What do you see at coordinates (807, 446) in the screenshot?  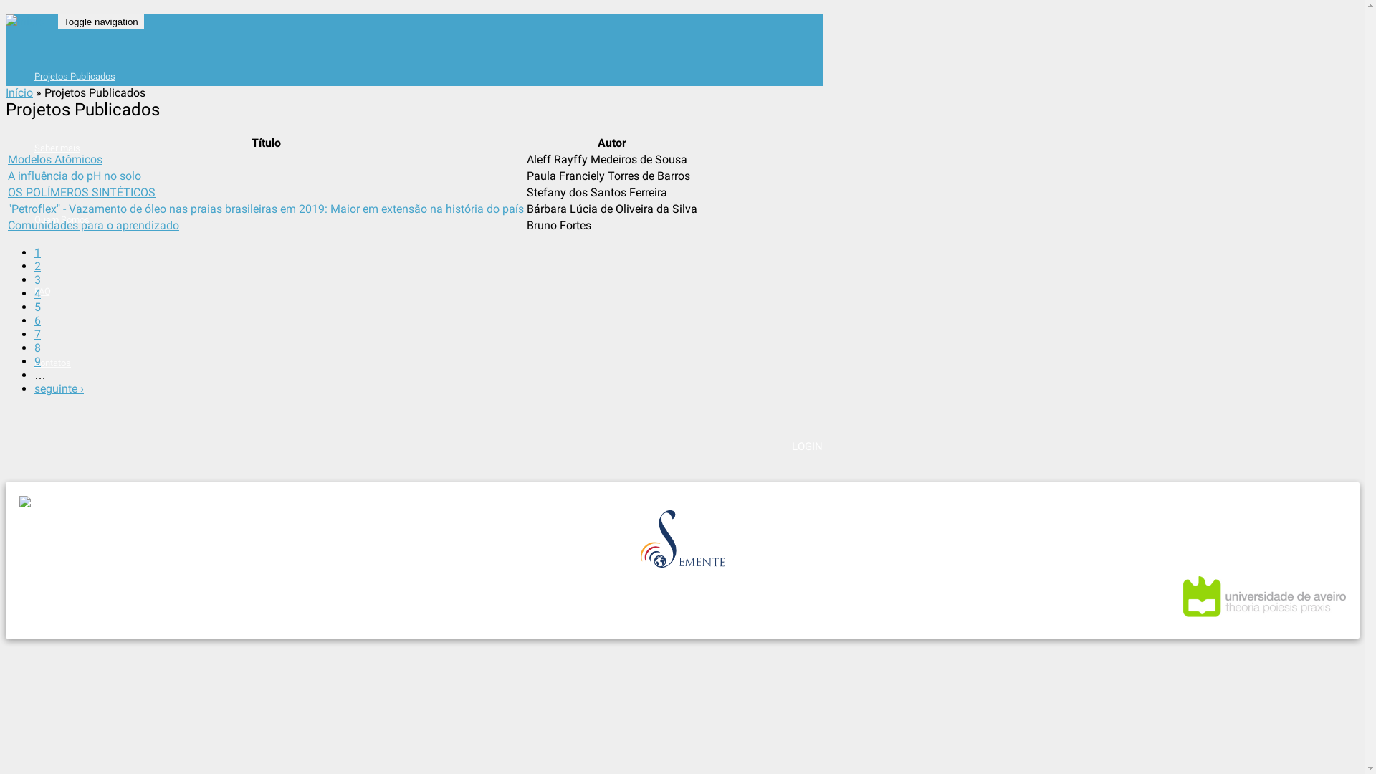 I see `LOGIN` at bounding box center [807, 446].